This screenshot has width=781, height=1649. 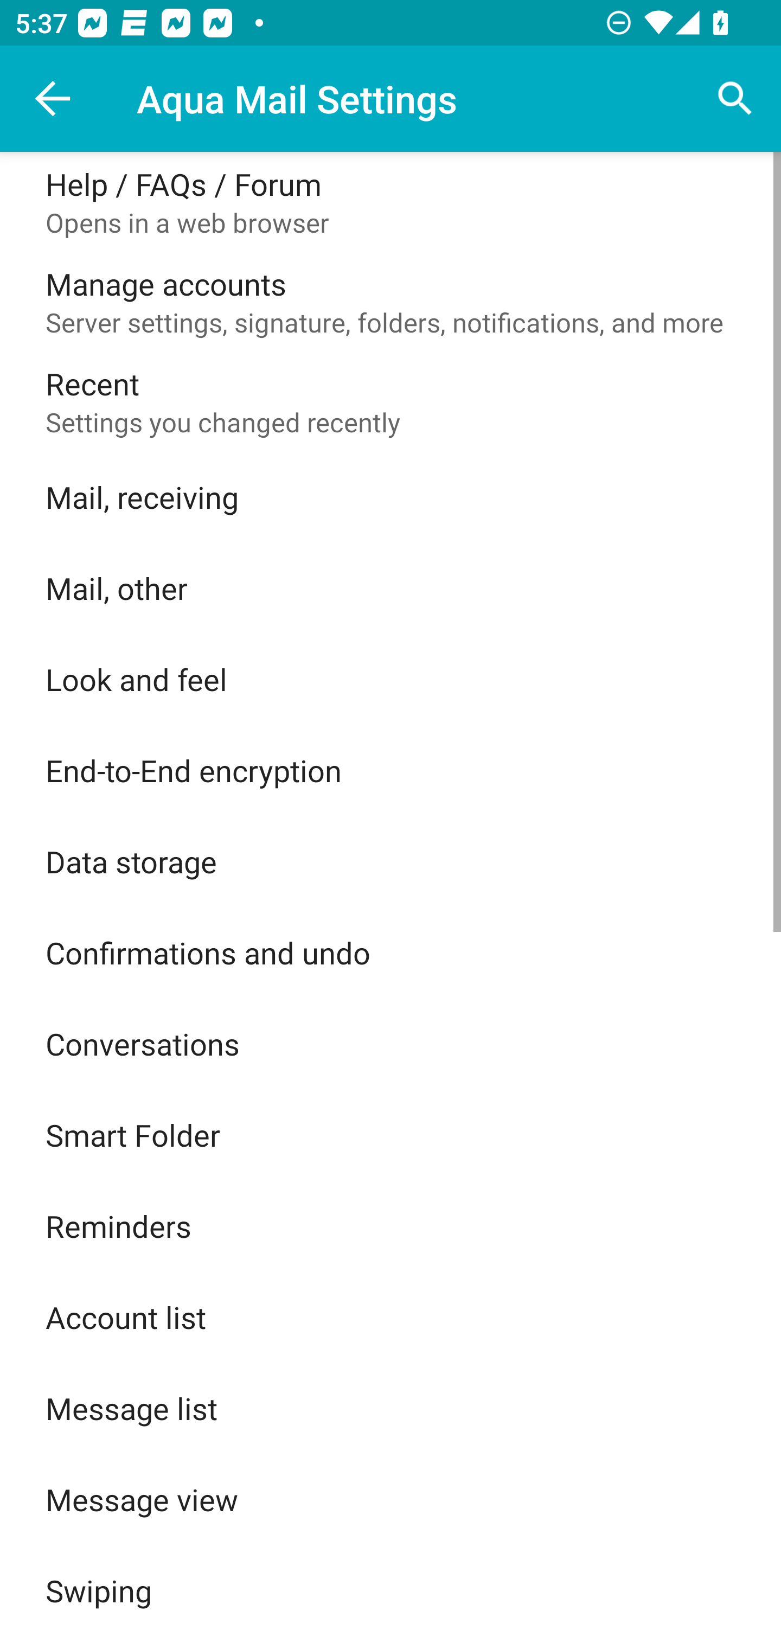 What do you see at coordinates (390, 953) in the screenshot?
I see `Confirmations and undo` at bounding box center [390, 953].